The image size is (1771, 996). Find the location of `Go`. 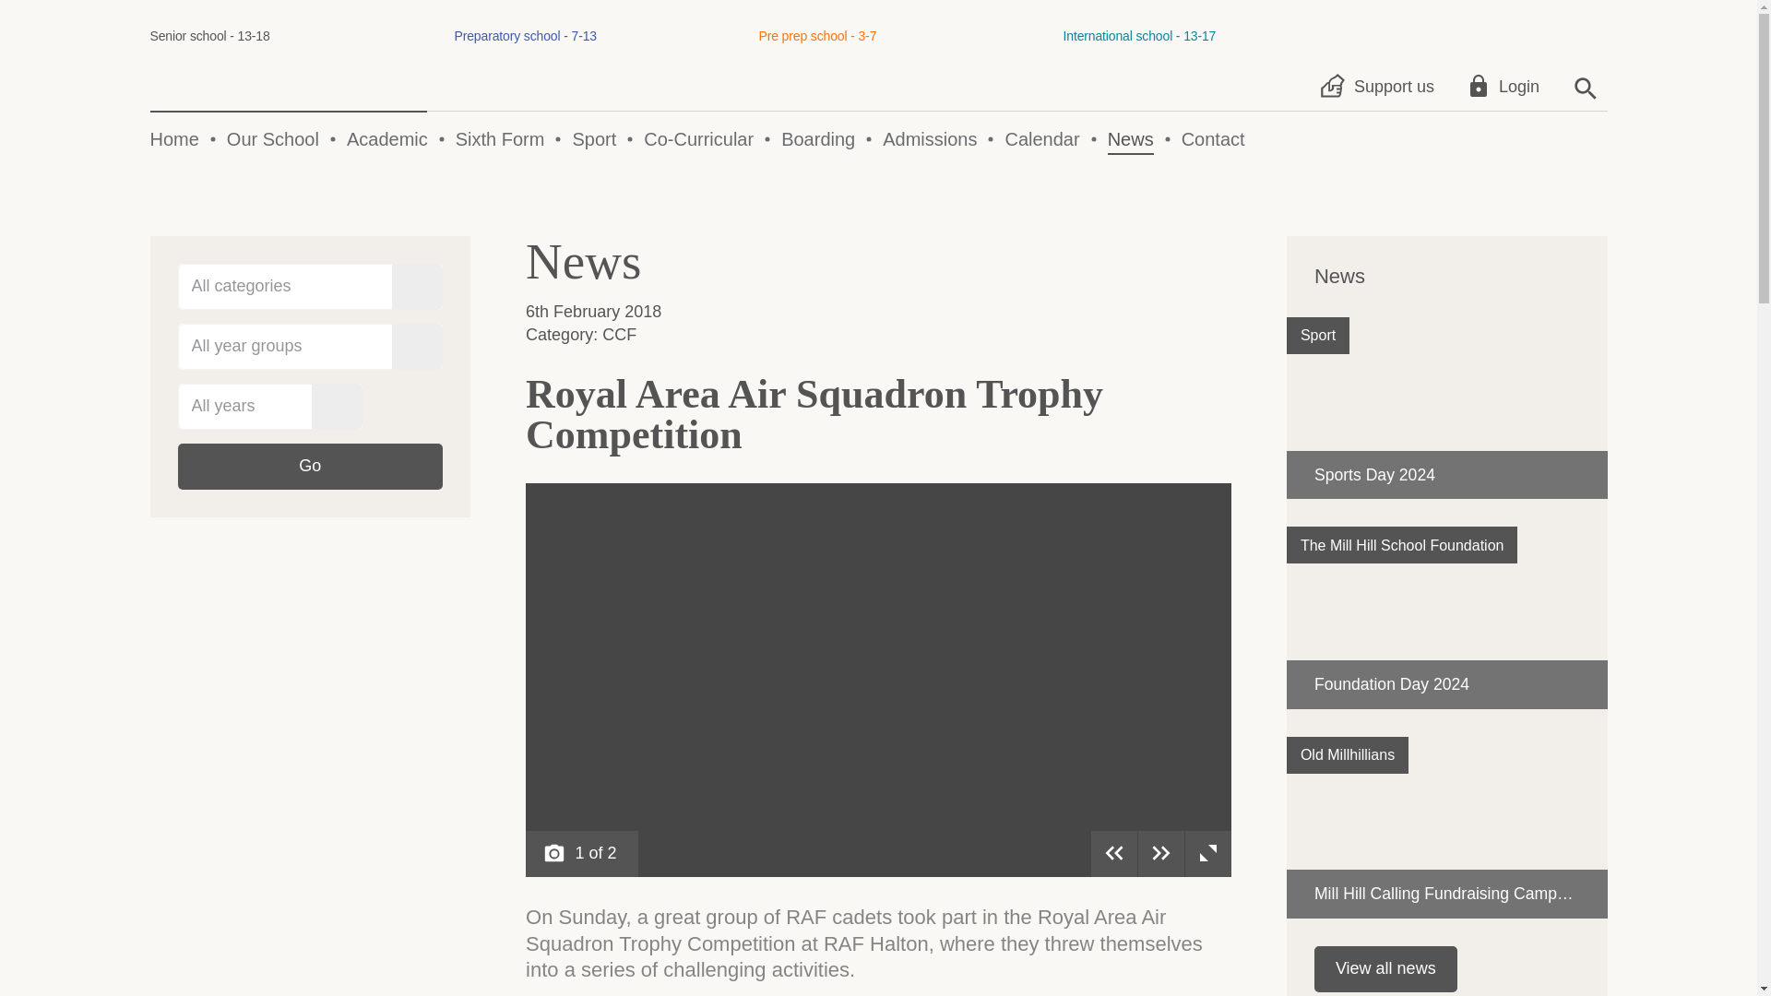

Go is located at coordinates (1347, 755).